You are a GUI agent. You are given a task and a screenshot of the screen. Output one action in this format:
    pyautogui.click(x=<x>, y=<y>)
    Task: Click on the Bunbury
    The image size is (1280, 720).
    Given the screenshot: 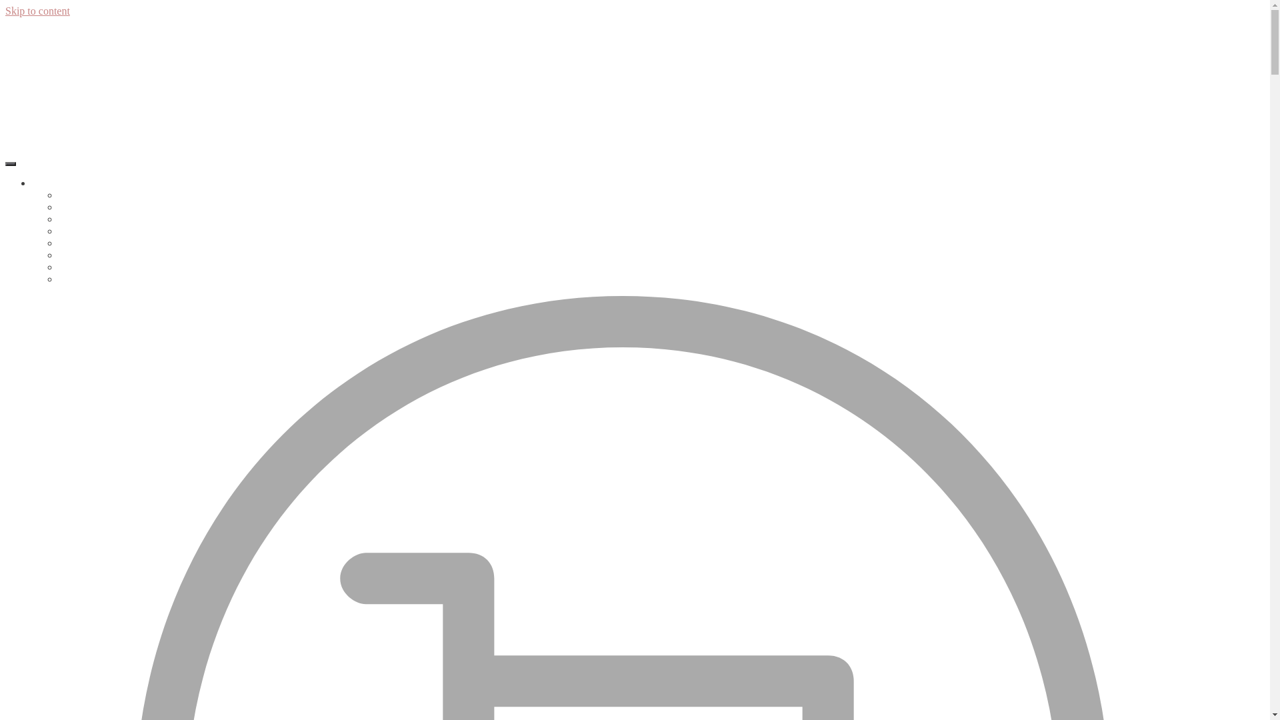 What is the action you would take?
    pyautogui.click(x=77, y=267)
    